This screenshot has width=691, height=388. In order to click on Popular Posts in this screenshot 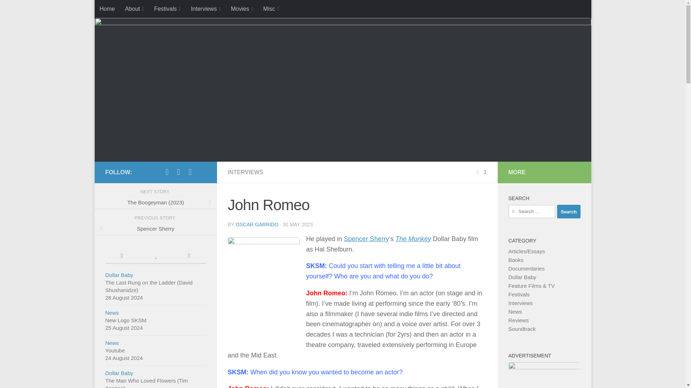, I will do `click(155, 257)`.